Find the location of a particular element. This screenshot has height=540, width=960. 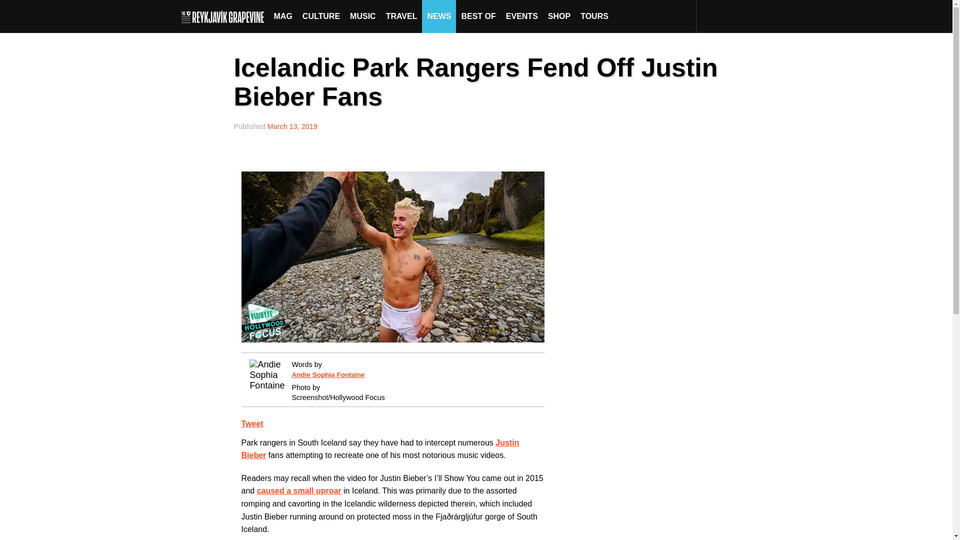

MUSIC is located at coordinates (363, 16).